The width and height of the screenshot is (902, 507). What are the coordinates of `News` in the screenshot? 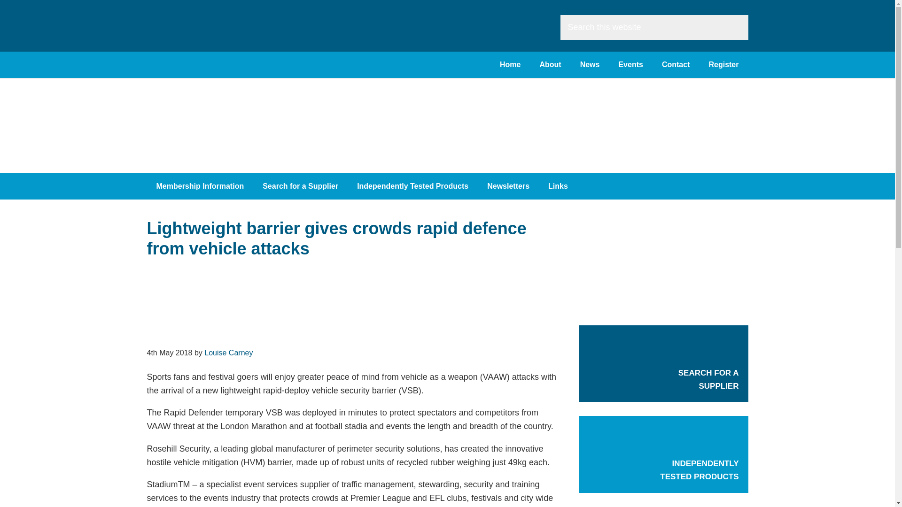 It's located at (590, 65).